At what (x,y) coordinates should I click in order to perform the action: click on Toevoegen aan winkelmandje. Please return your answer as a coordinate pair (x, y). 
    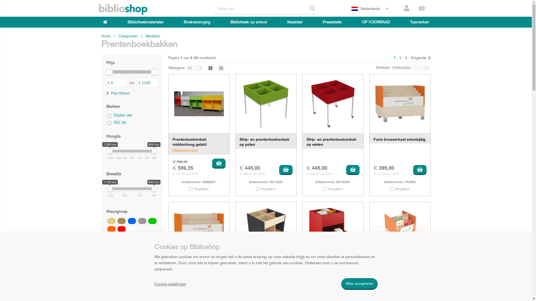
    Looking at the image, I should click on (353, 285).